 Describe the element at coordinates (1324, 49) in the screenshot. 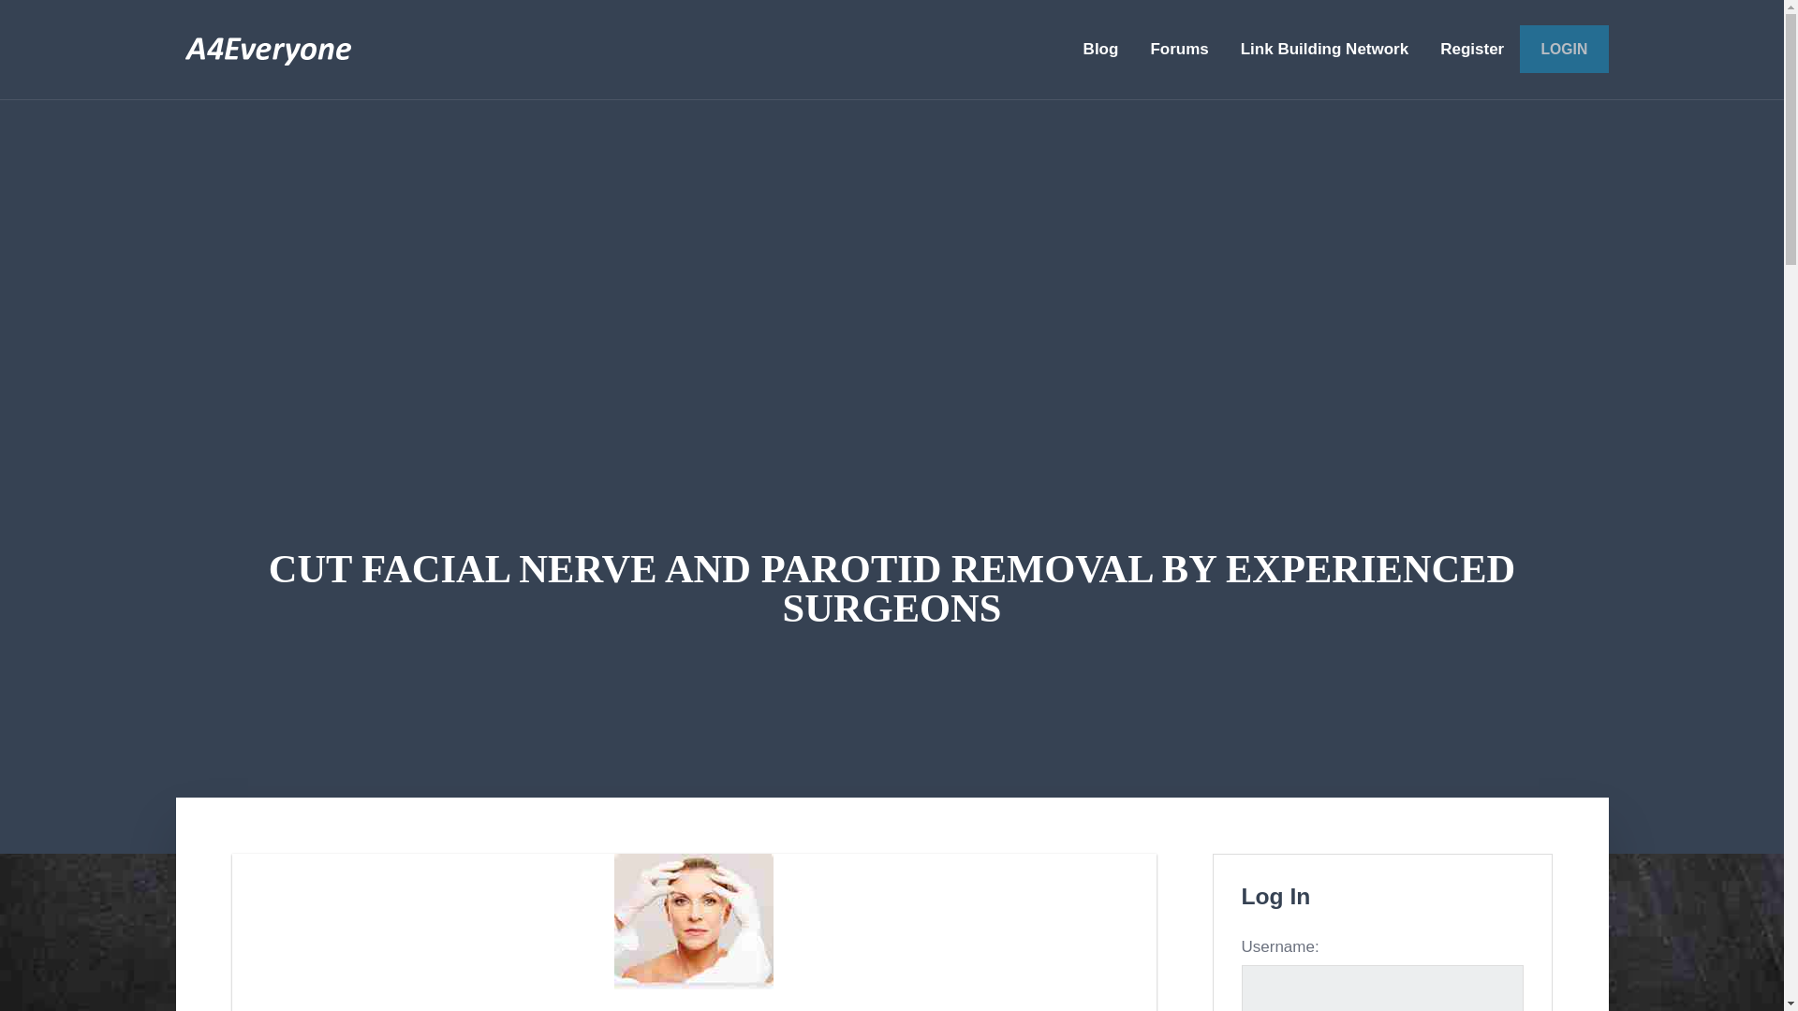

I see `Link Building Network` at that location.